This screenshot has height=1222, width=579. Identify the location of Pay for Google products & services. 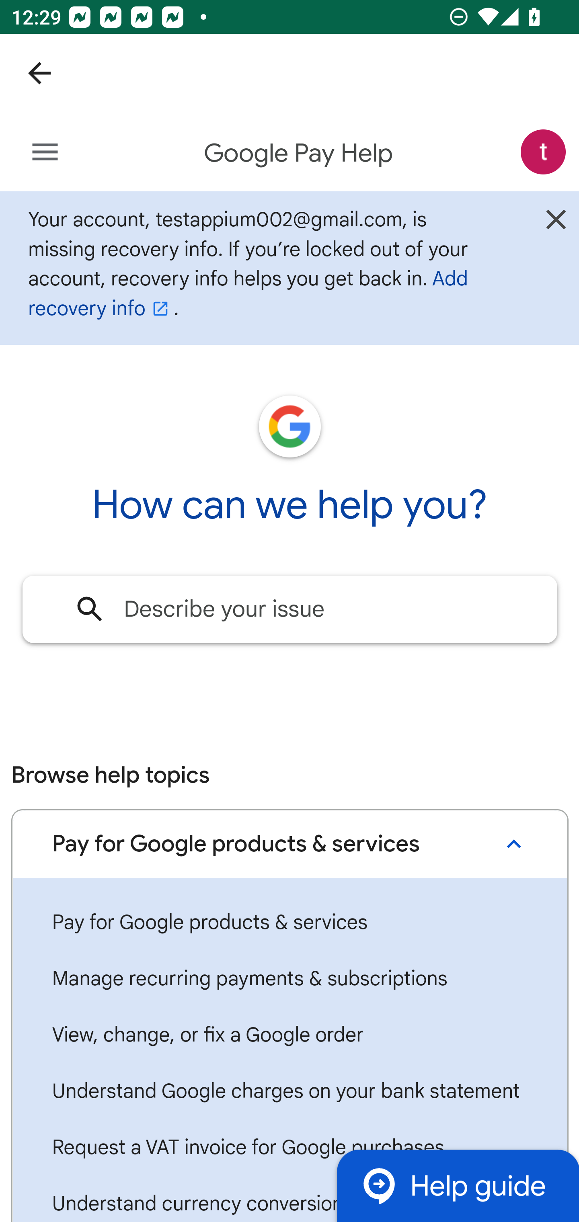
(289, 923).